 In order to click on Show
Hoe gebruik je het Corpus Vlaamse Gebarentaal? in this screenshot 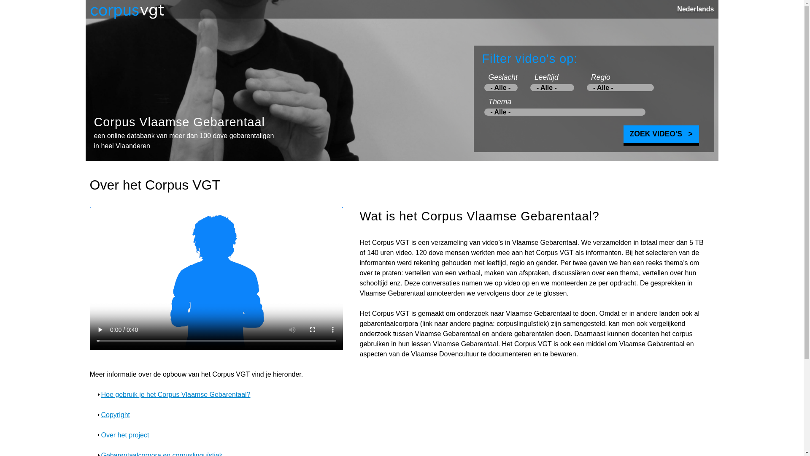, I will do `click(176, 394)`.